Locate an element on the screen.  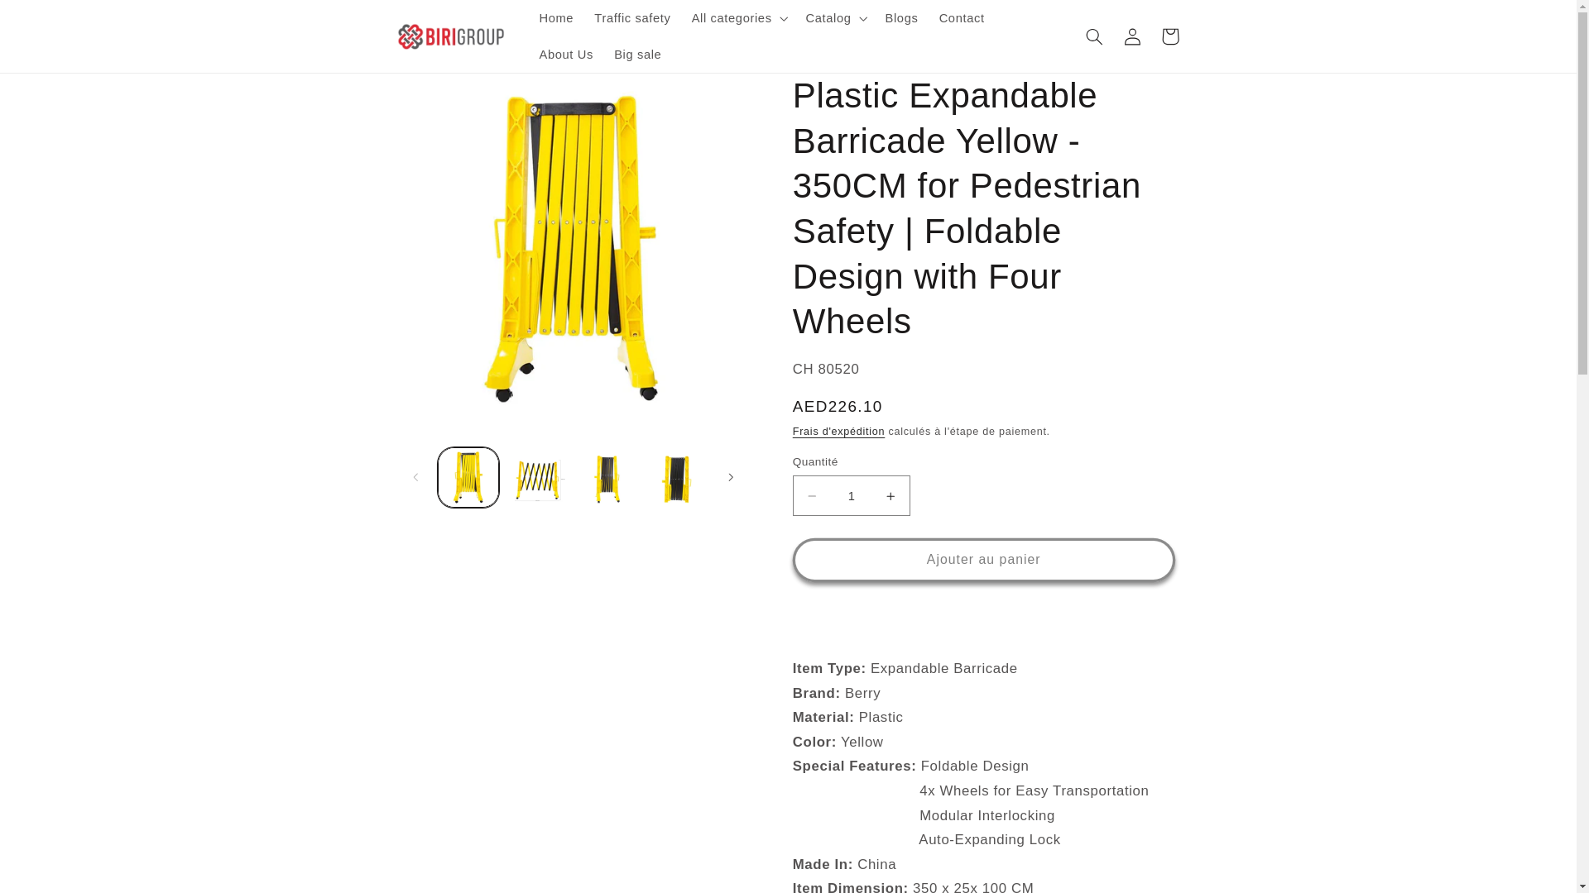
Home is located at coordinates (556, 18).